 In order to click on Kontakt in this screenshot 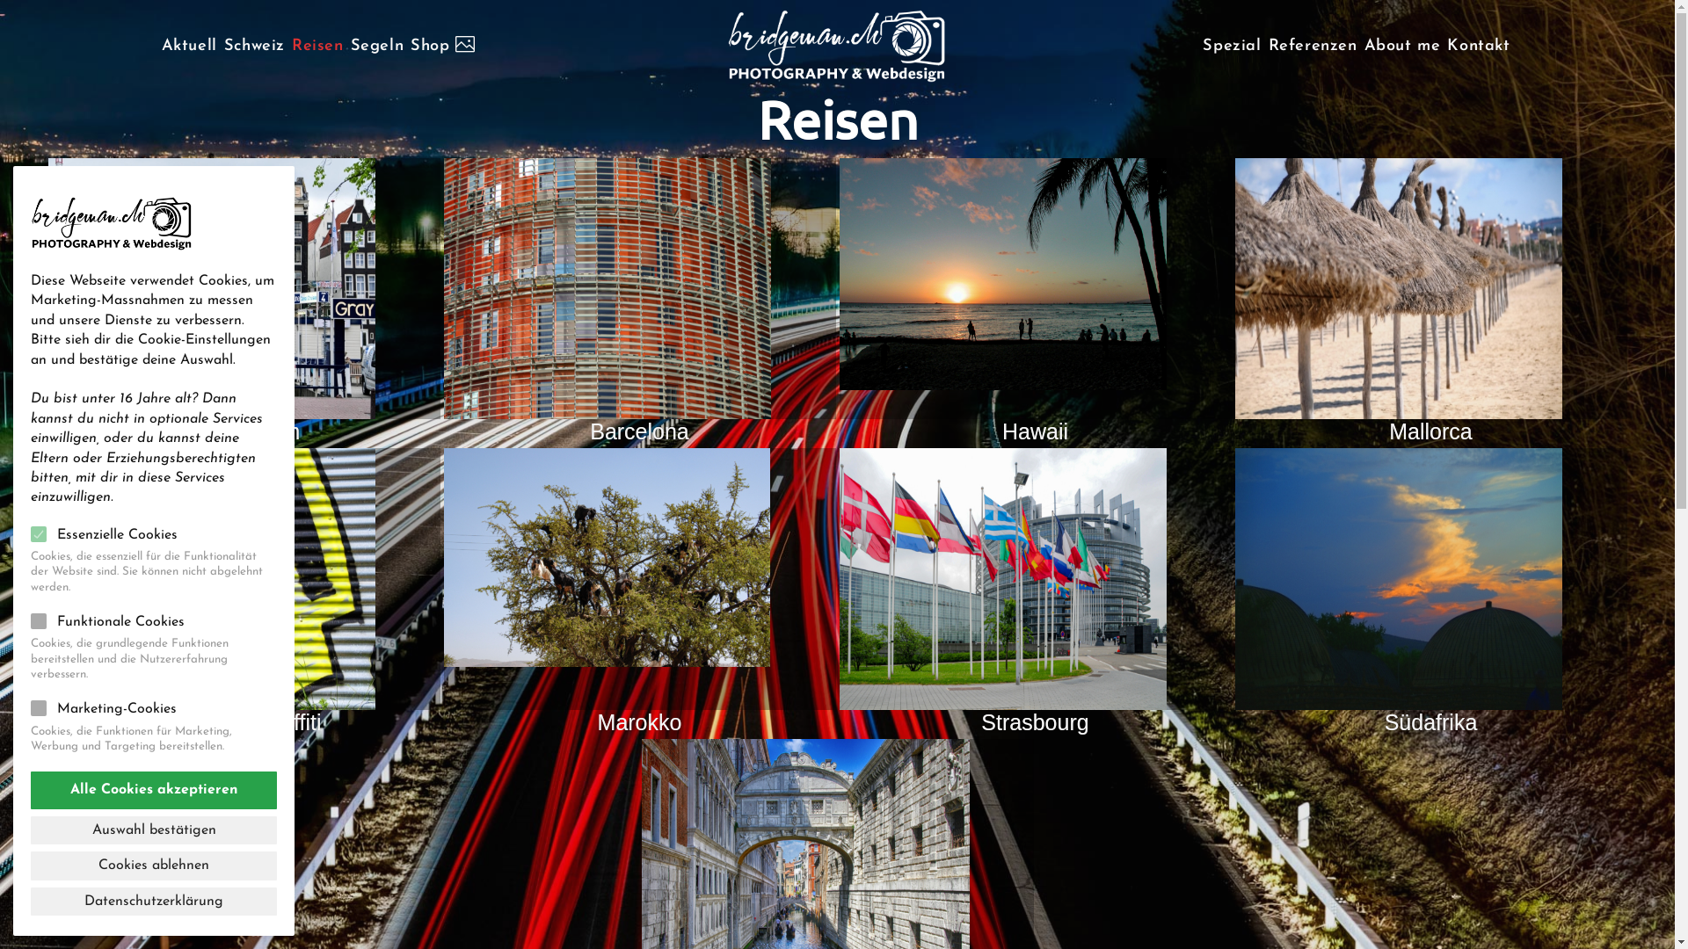, I will do `click(1479, 46)`.